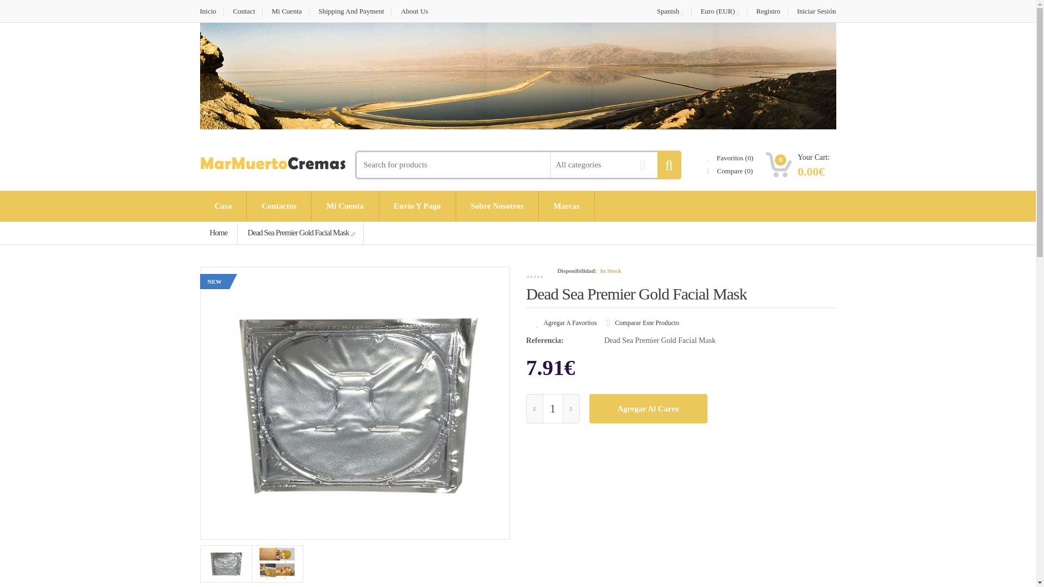 This screenshot has height=587, width=1044. Describe the element at coordinates (670, 12) in the screenshot. I see `Spanish` at that location.